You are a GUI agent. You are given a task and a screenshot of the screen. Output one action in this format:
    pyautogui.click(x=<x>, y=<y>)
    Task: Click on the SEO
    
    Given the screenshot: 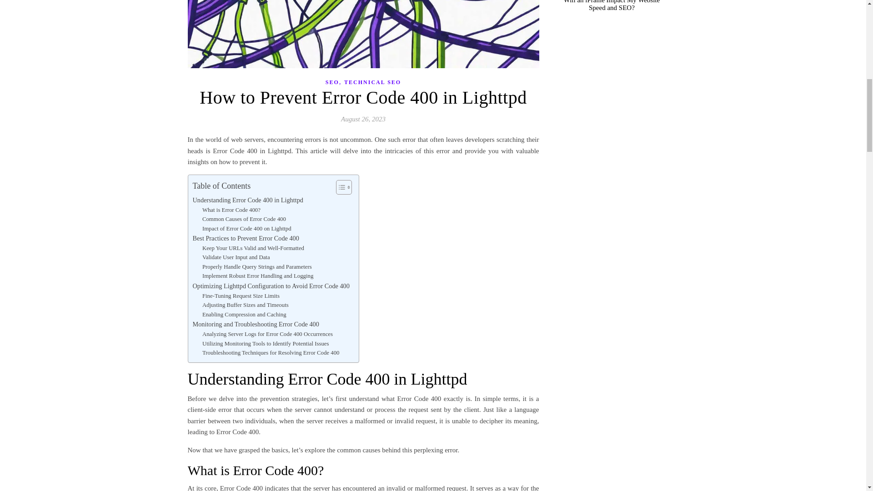 What is the action you would take?
    pyautogui.click(x=332, y=82)
    